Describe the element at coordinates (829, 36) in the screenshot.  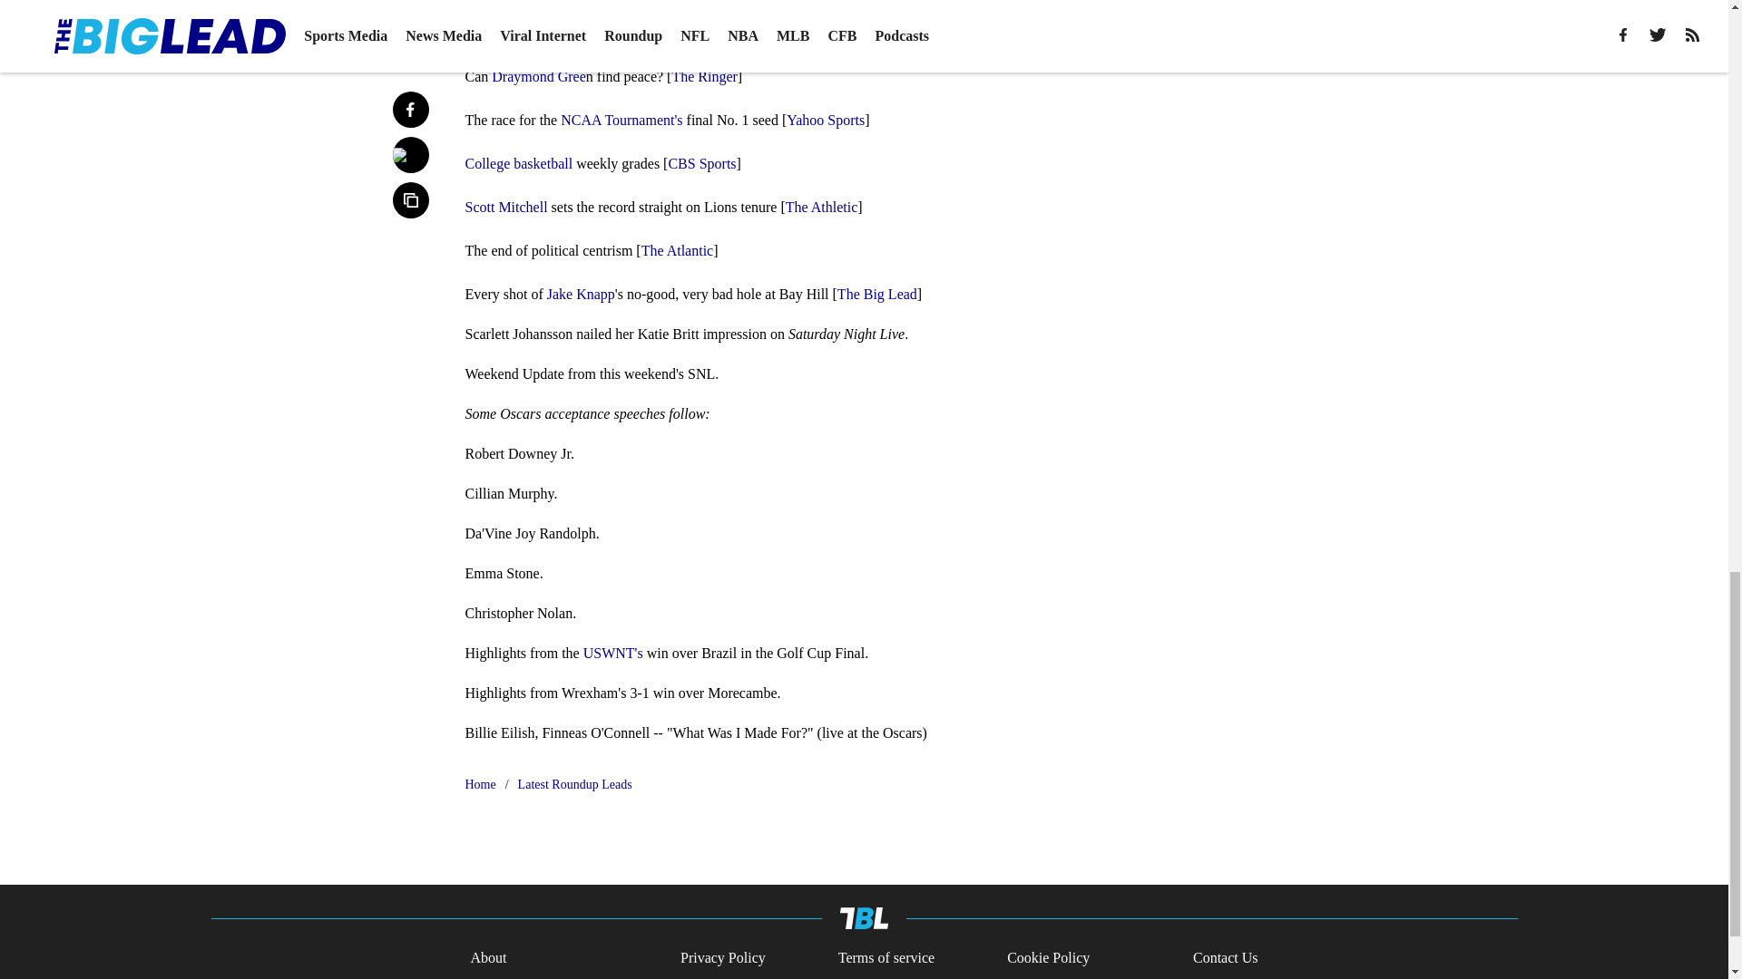
I see `won the Saudi Arabian Grand Prix` at that location.